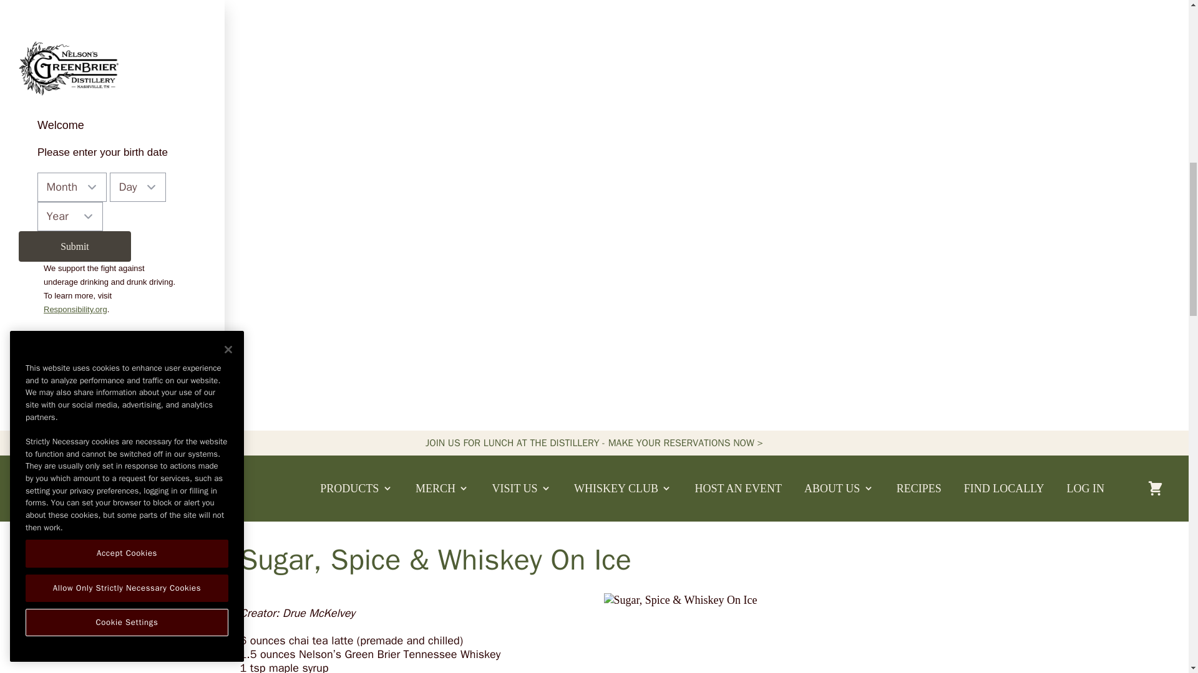 Image resolution: width=1198 pixels, height=673 pixels. What do you see at coordinates (738, 489) in the screenshot?
I see `HOST AN EVENT` at bounding box center [738, 489].